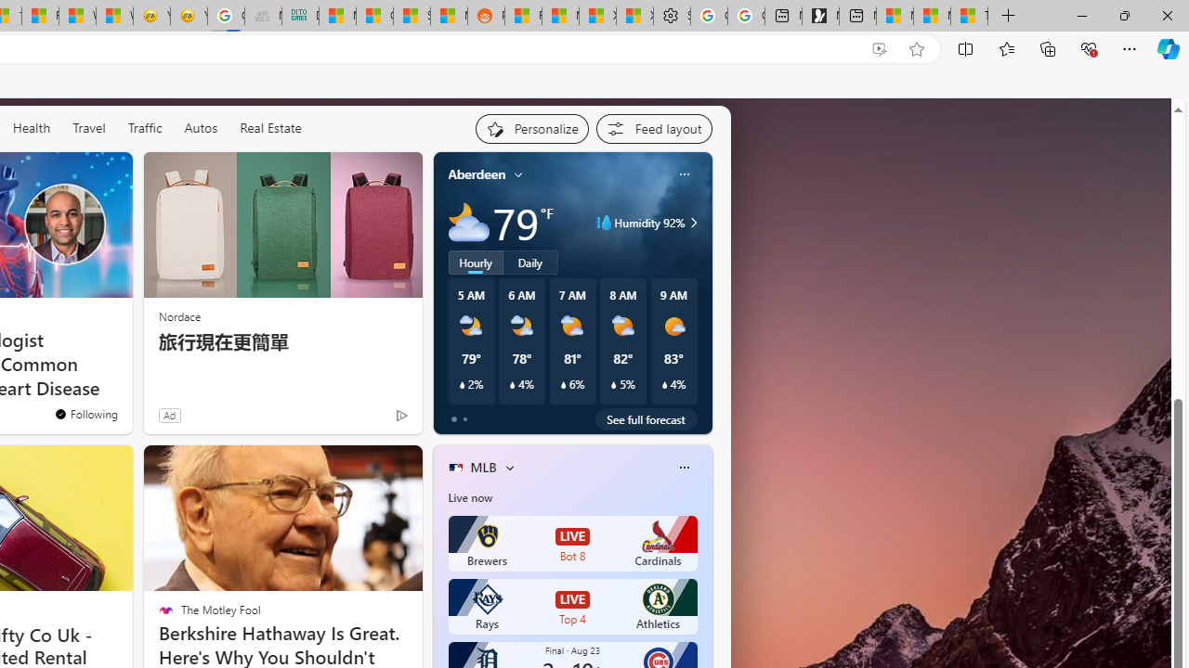  I want to click on More interests, so click(509, 468).